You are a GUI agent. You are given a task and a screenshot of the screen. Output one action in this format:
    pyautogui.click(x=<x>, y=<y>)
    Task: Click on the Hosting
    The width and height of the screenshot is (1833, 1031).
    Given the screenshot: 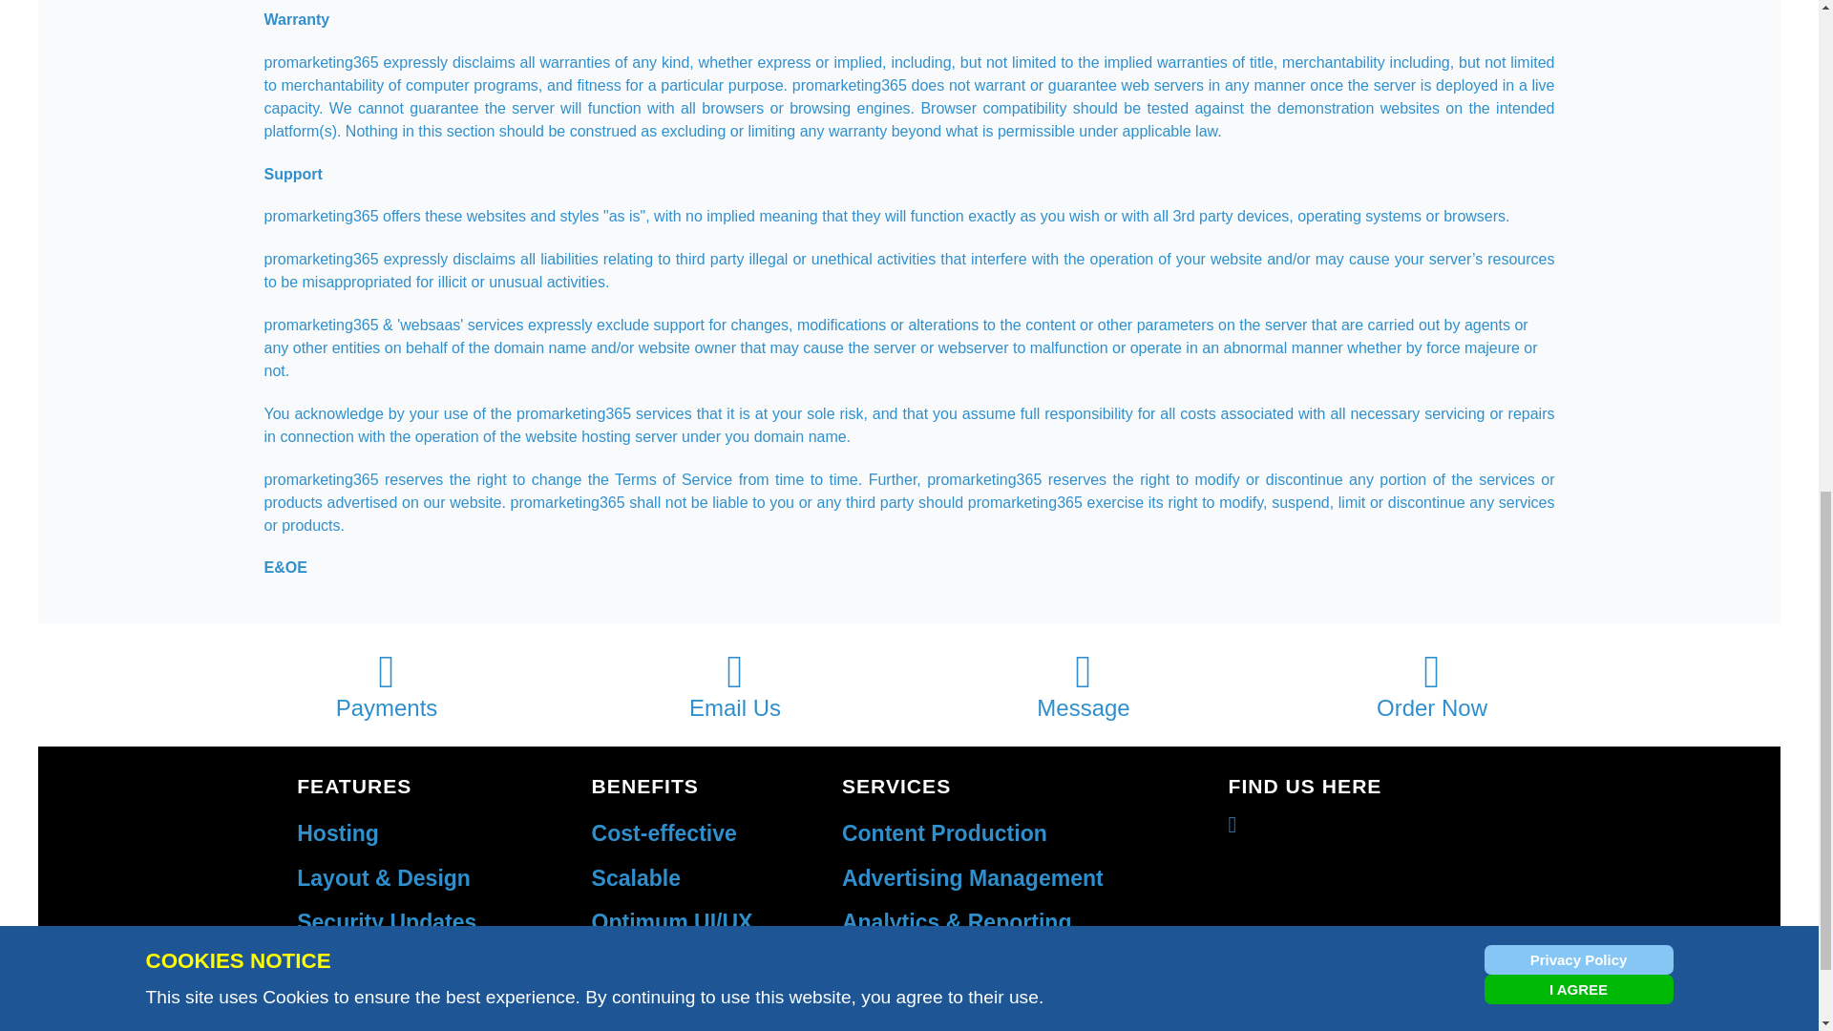 What is the action you would take?
    pyautogui.click(x=338, y=832)
    